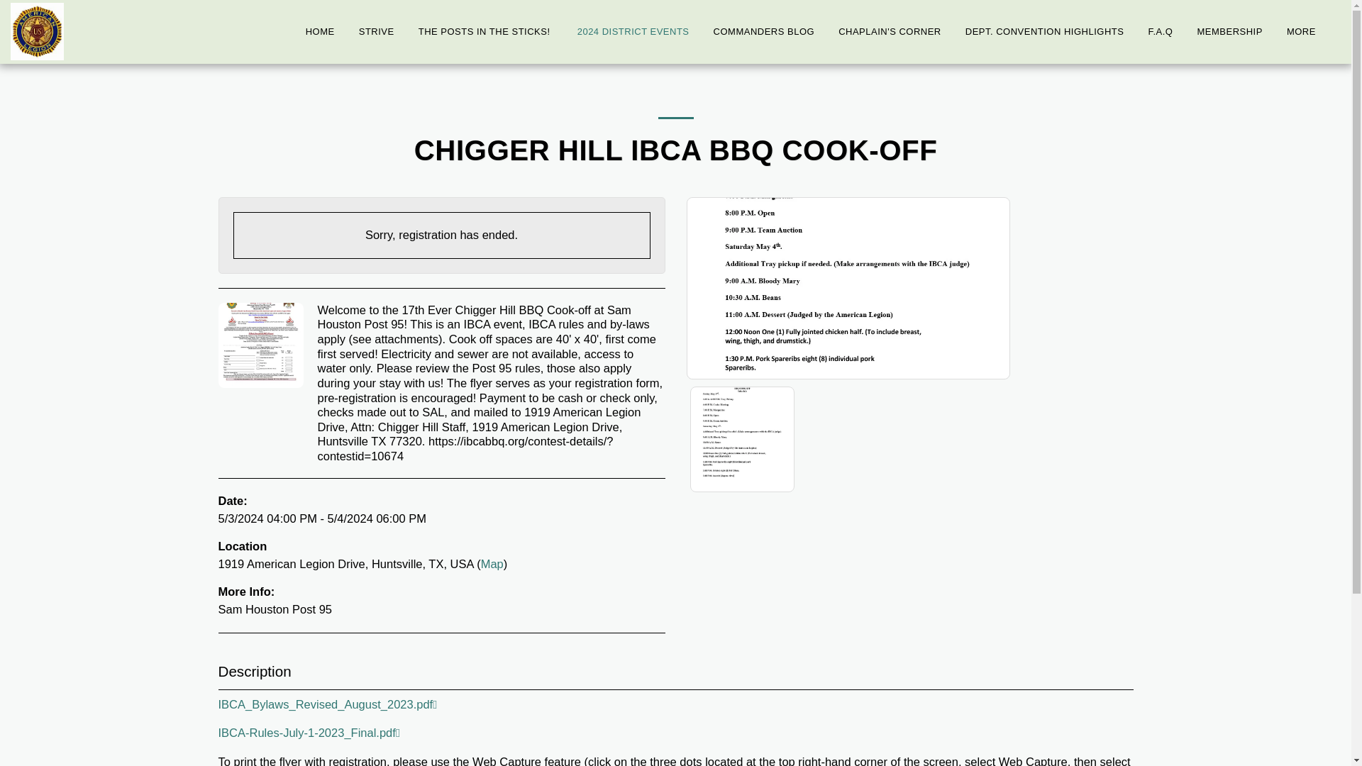 This screenshot has width=1362, height=766. Describe the element at coordinates (1161, 32) in the screenshot. I see `F.A.Q` at that location.